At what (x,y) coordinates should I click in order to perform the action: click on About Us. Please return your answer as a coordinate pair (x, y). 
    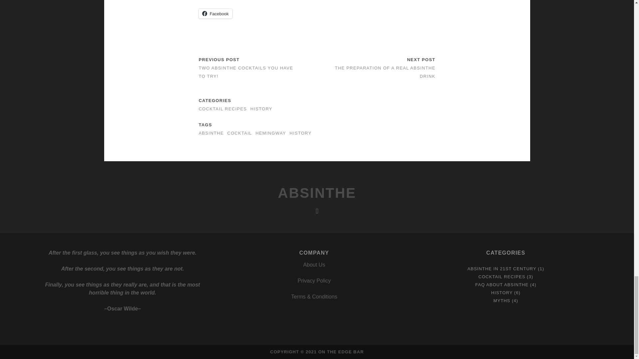
    Looking at the image, I should click on (314, 265).